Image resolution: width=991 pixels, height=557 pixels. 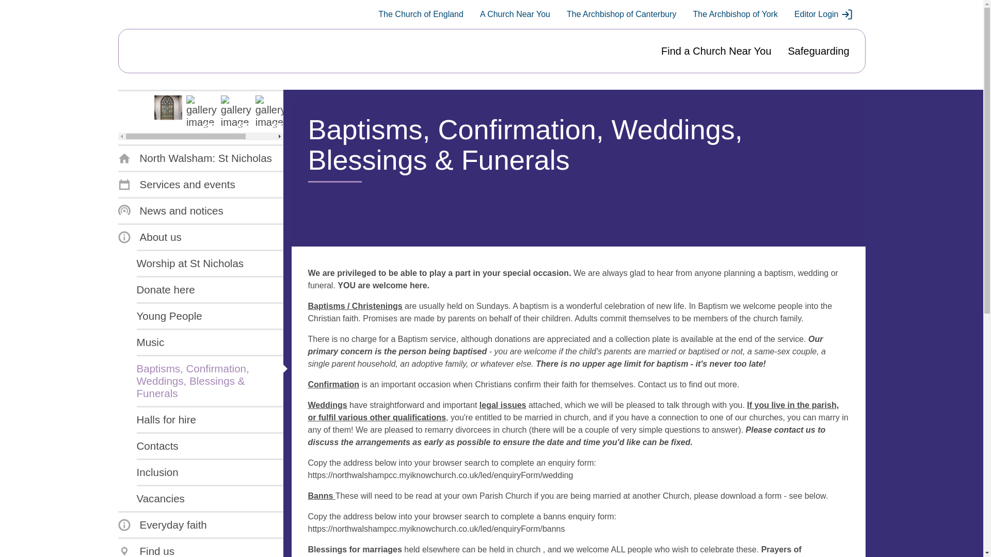 I want to click on Editor Login, so click(x=823, y=14).